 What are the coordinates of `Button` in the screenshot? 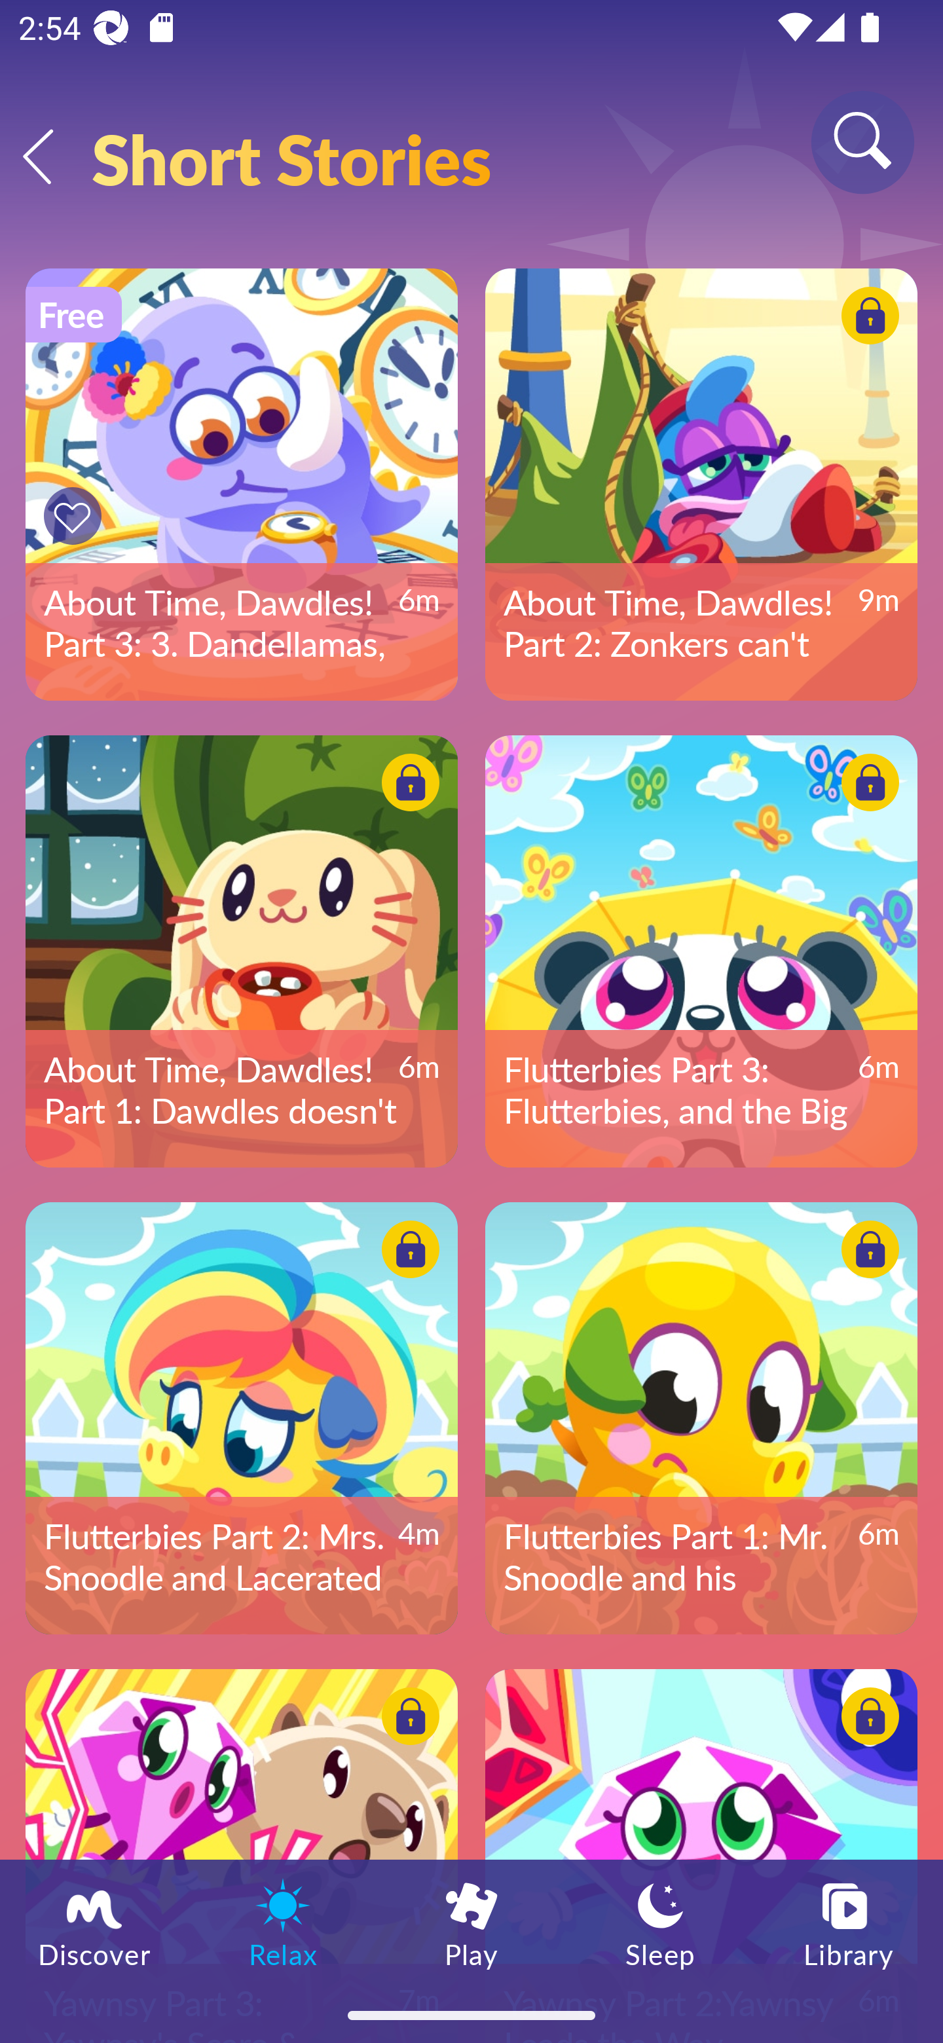 It's located at (406, 1720).